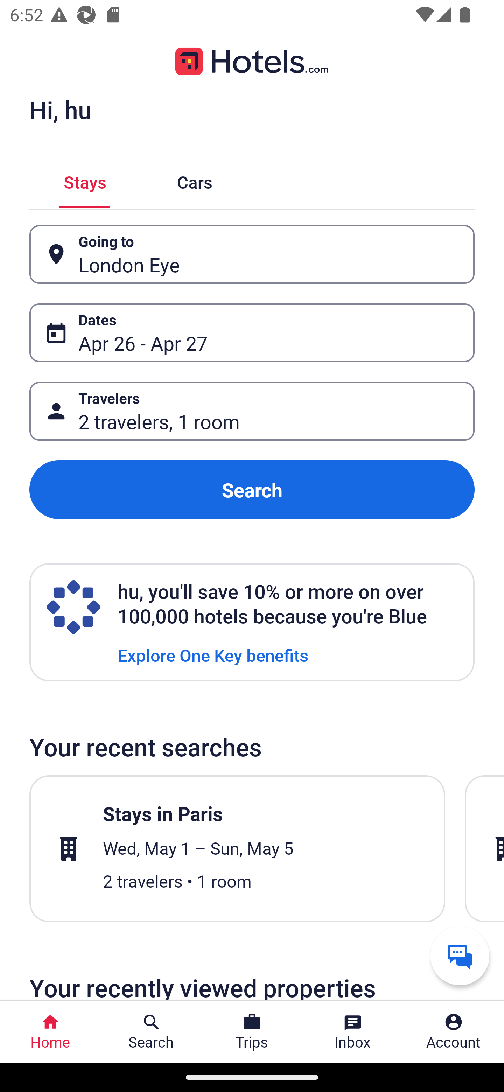  What do you see at coordinates (252, 1032) in the screenshot?
I see `Trips Trips Button` at bounding box center [252, 1032].